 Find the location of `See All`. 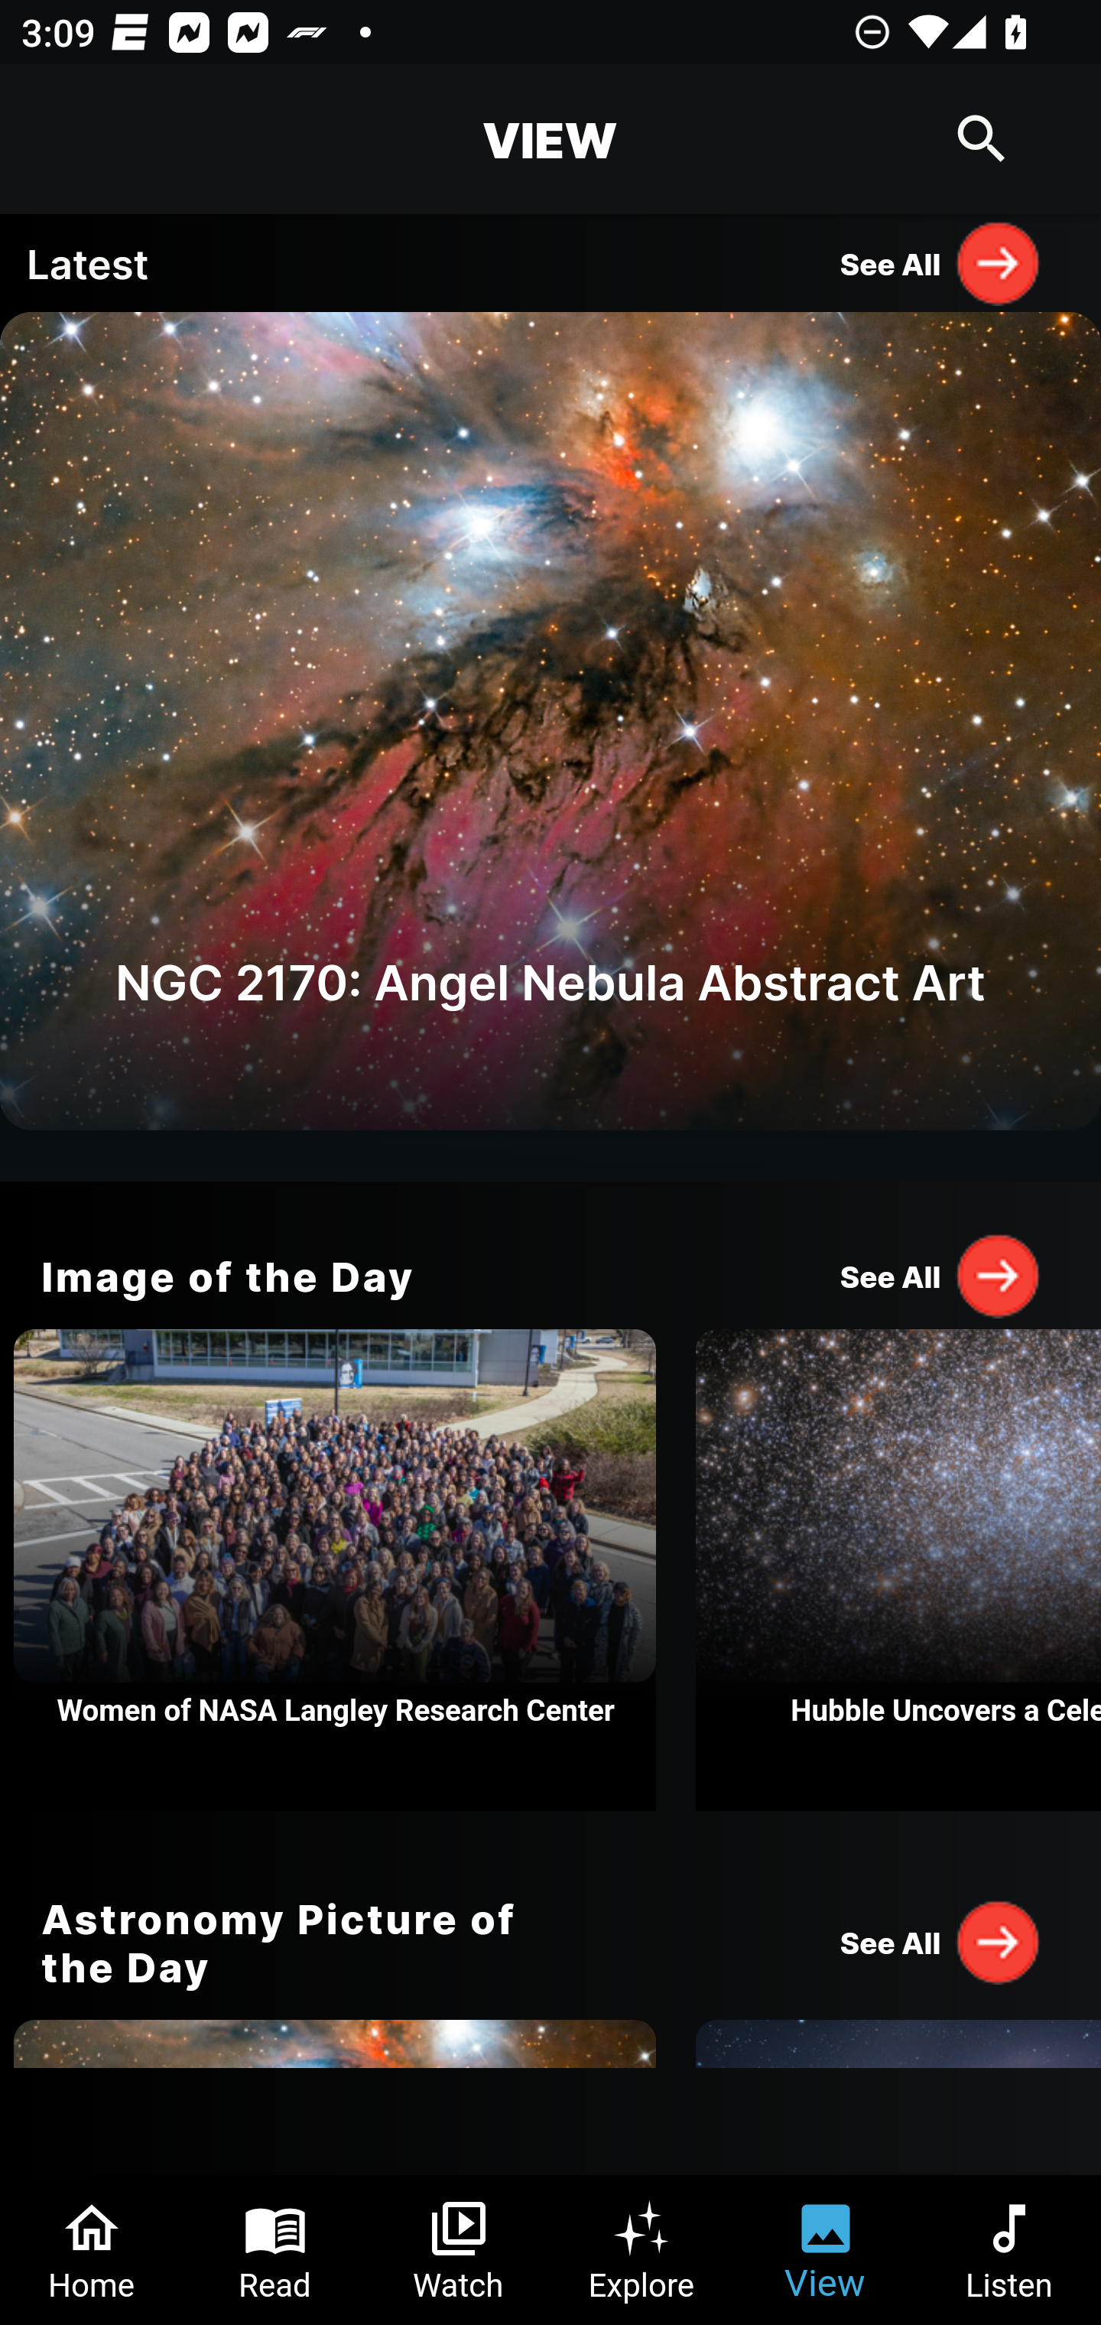

See All is located at coordinates (940, 1276).